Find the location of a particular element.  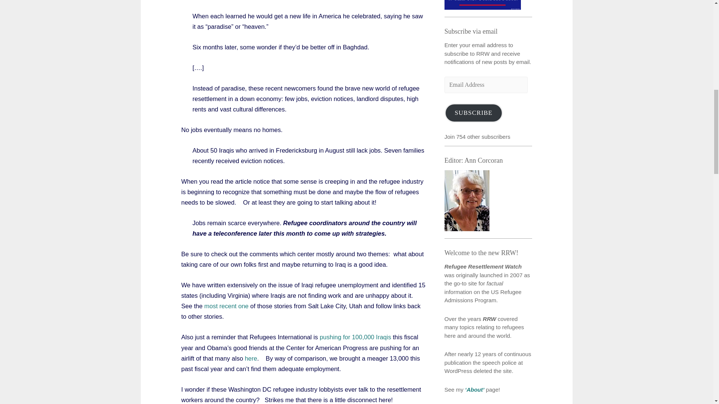

here is located at coordinates (251, 358).